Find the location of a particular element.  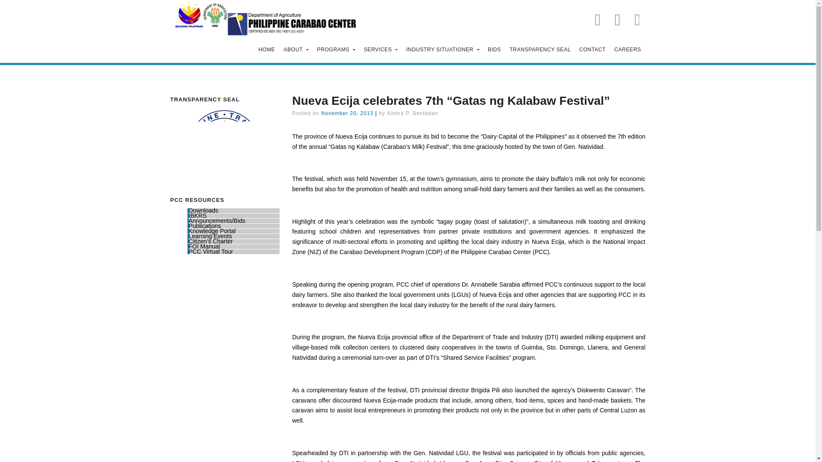

HOME is located at coordinates (266, 50).